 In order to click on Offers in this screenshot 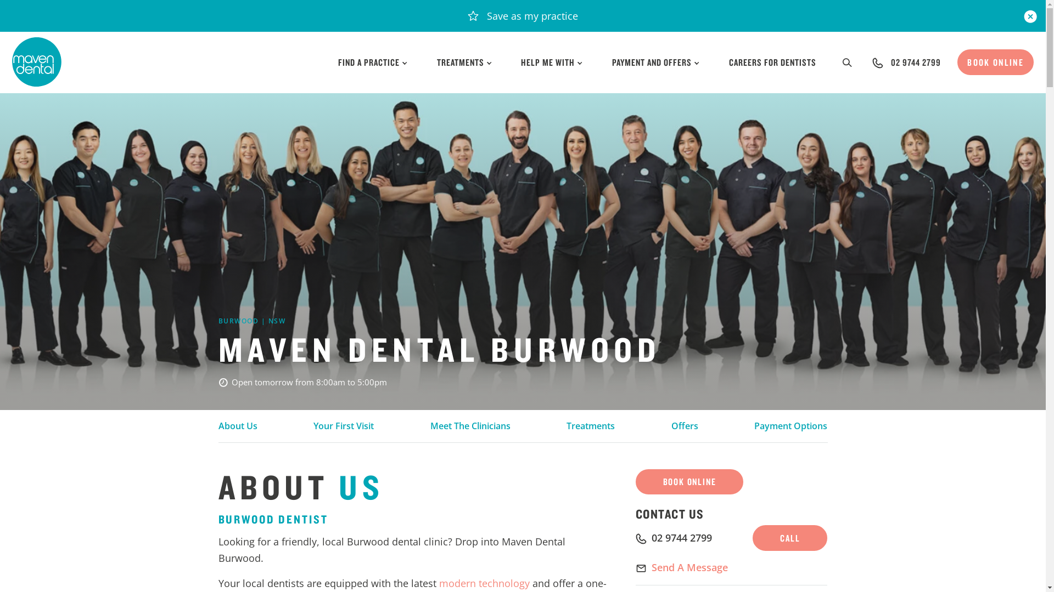, I will do `click(685, 426)`.